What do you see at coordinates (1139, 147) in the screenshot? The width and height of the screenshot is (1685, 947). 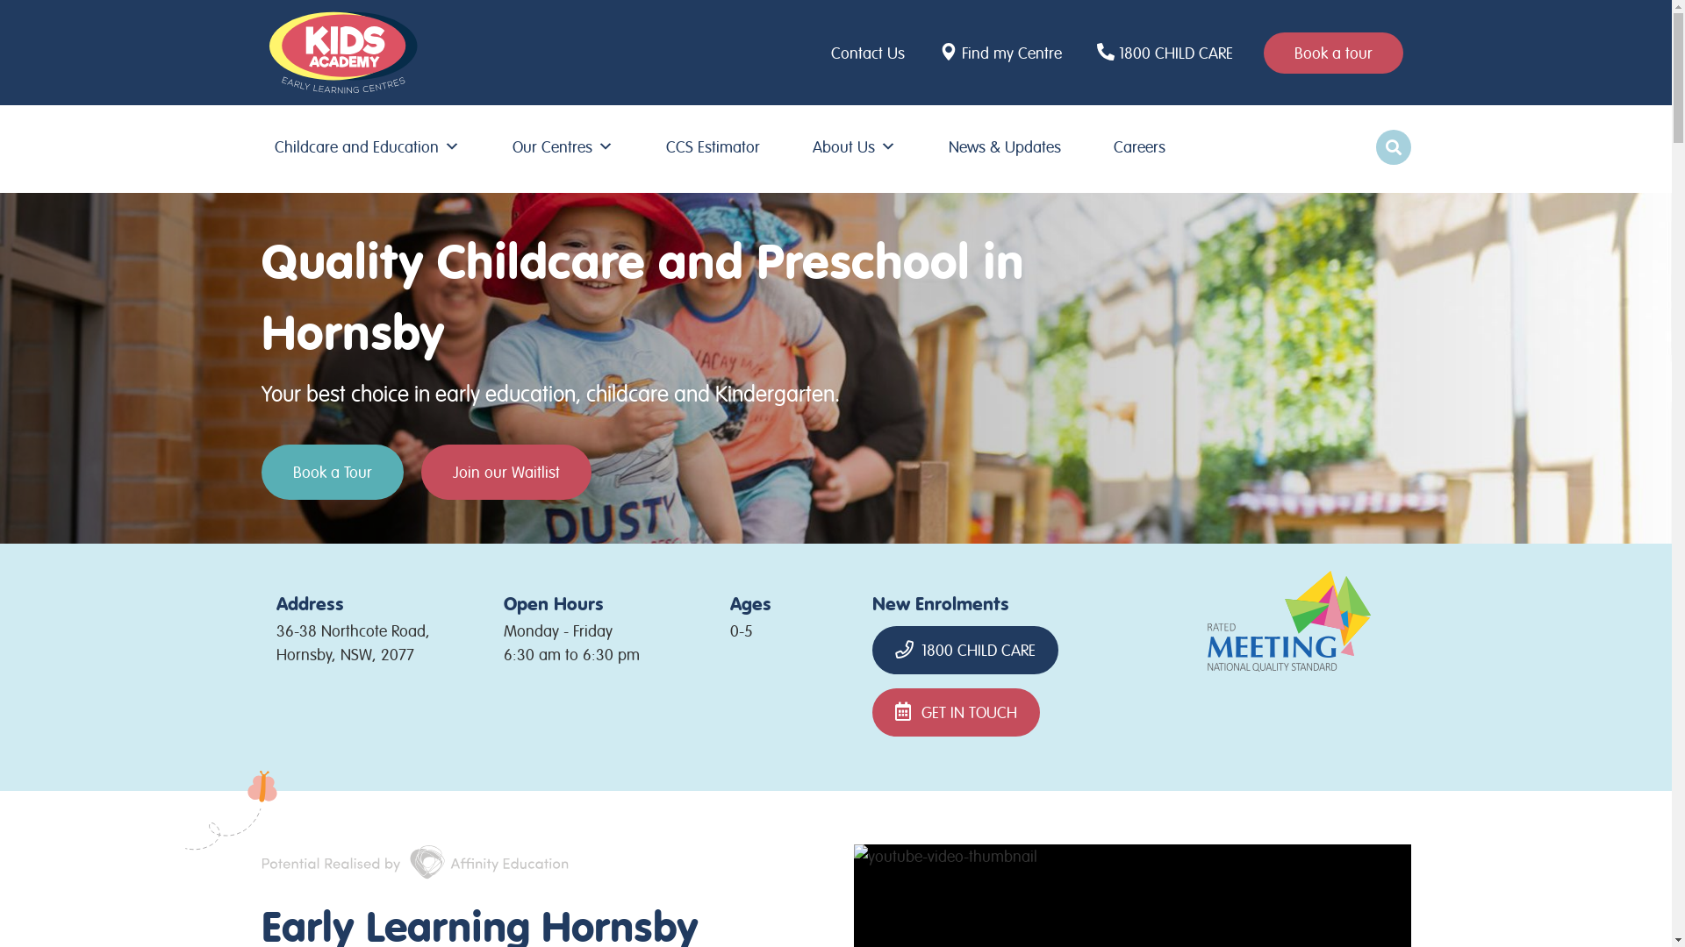 I see `Careers` at bounding box center [1139, 147].